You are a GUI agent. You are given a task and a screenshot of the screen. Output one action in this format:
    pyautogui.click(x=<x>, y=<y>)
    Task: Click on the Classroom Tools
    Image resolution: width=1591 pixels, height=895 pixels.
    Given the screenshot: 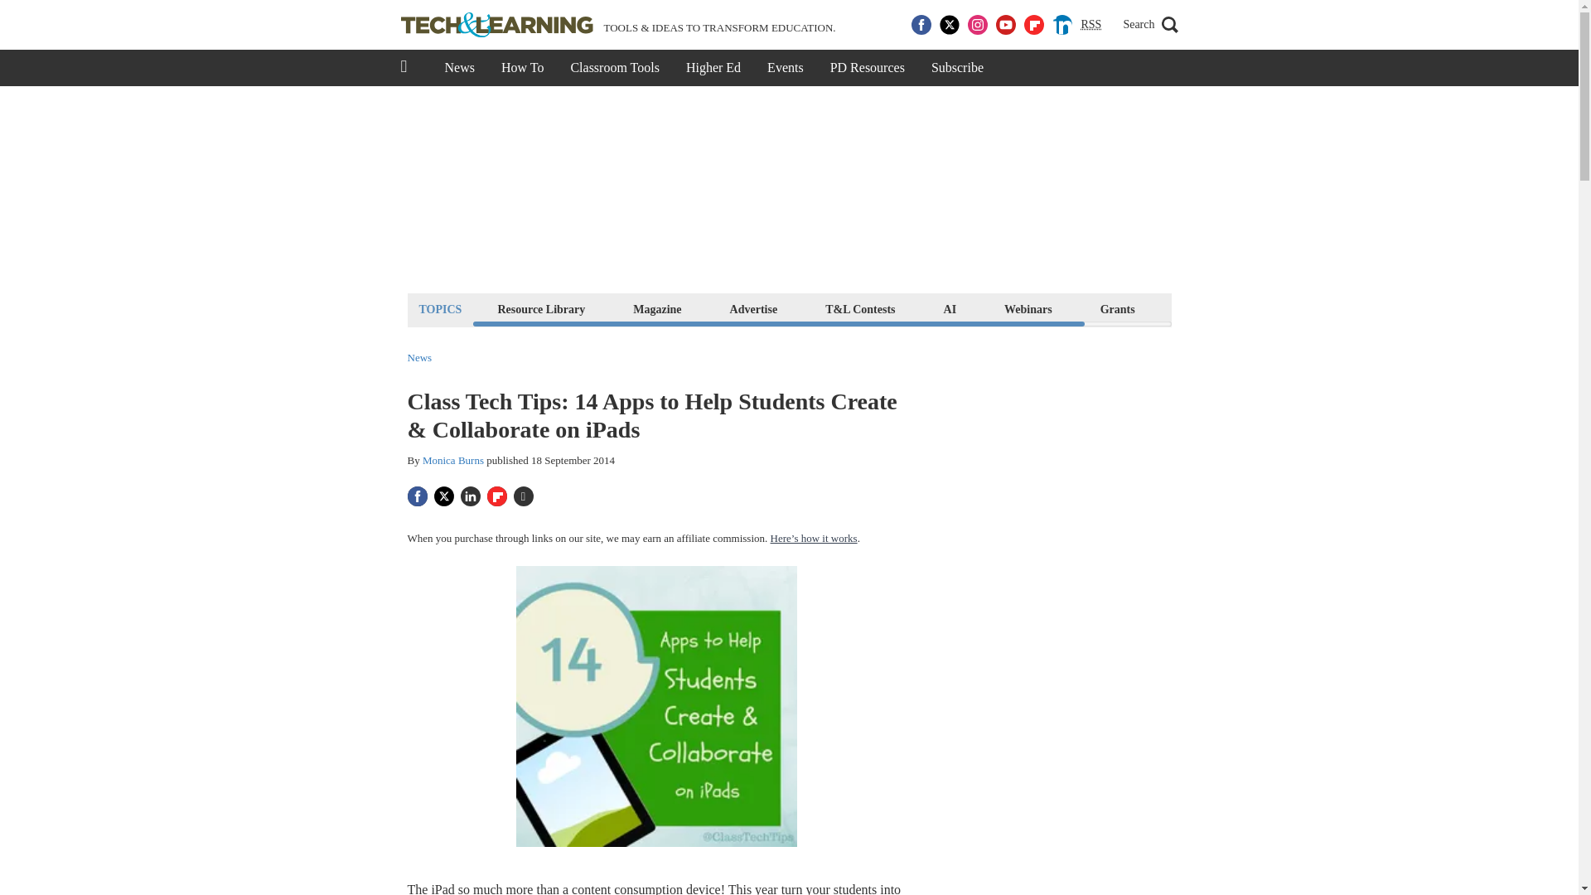 What is the action you would take?
    pyautogui.click(x=614, y=68)
    